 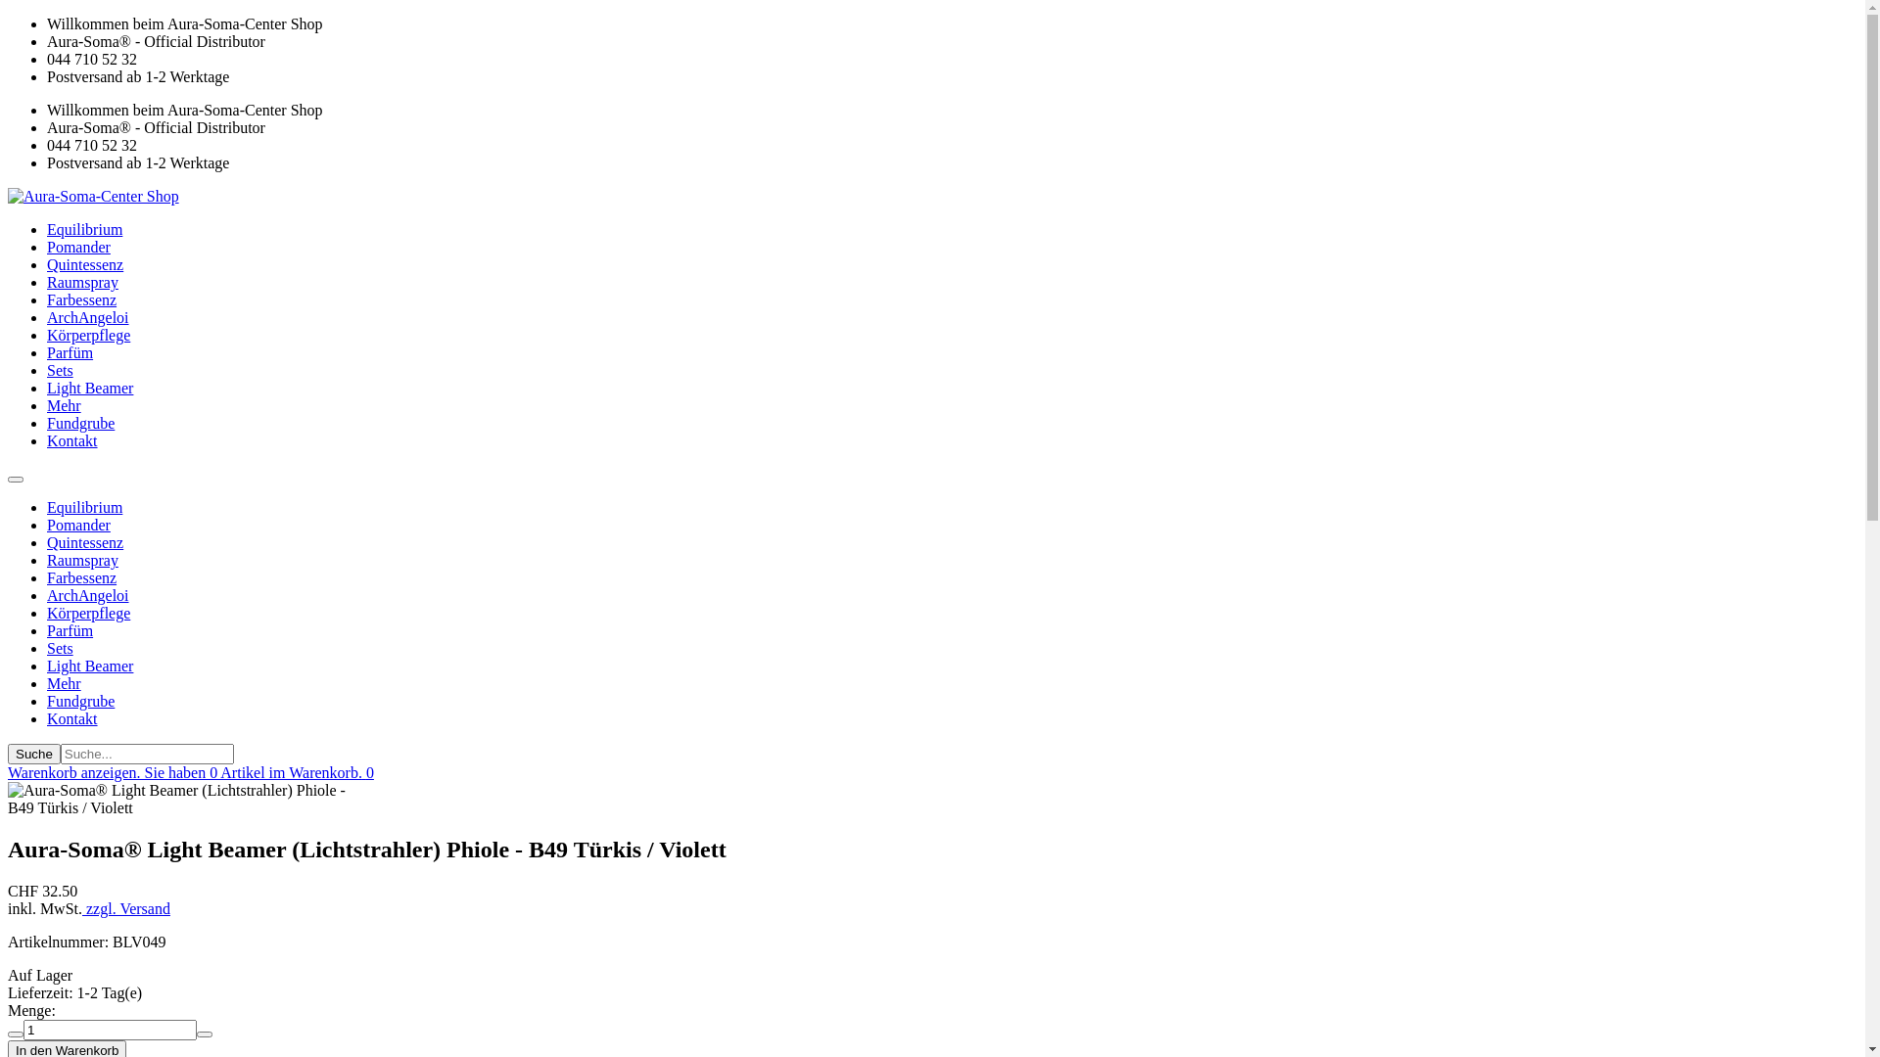 I want to click on Fundgrube, so click(x=80, y=423).